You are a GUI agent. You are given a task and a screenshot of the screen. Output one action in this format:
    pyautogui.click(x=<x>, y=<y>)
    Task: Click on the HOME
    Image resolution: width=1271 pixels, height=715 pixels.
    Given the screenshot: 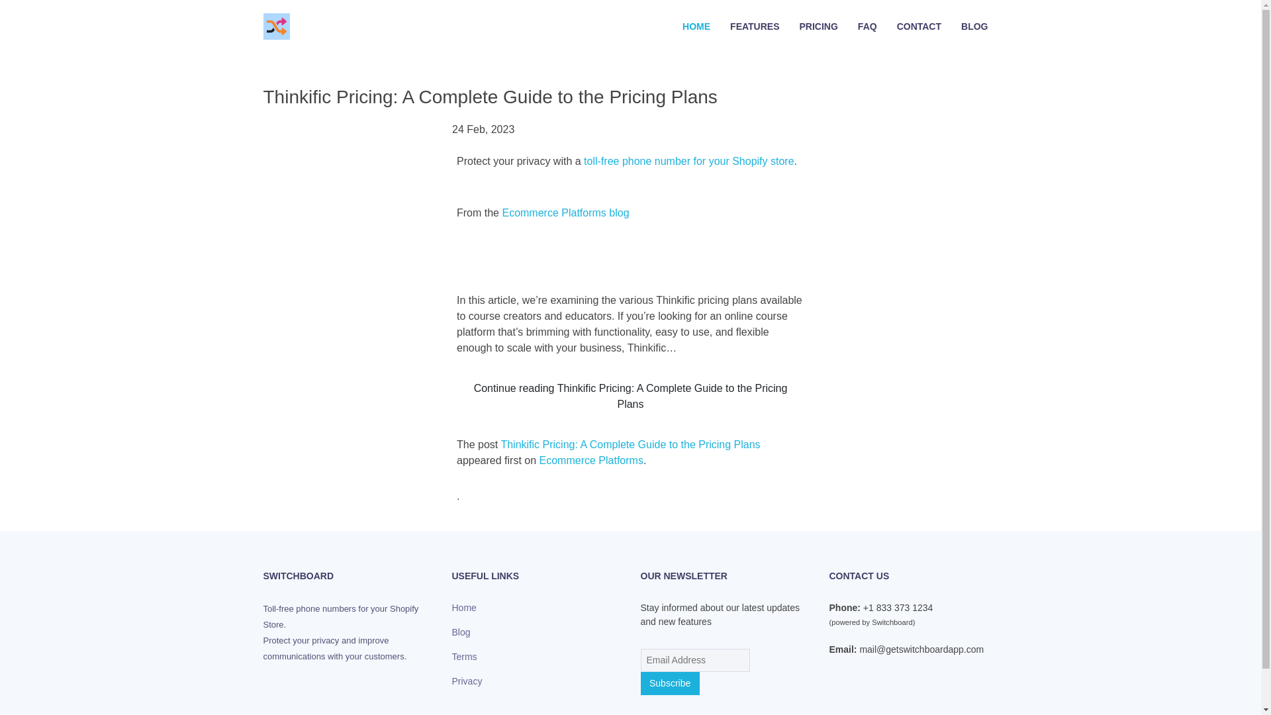 What is the action you would take?
    pyautogui.click(x=696, y=26)
    